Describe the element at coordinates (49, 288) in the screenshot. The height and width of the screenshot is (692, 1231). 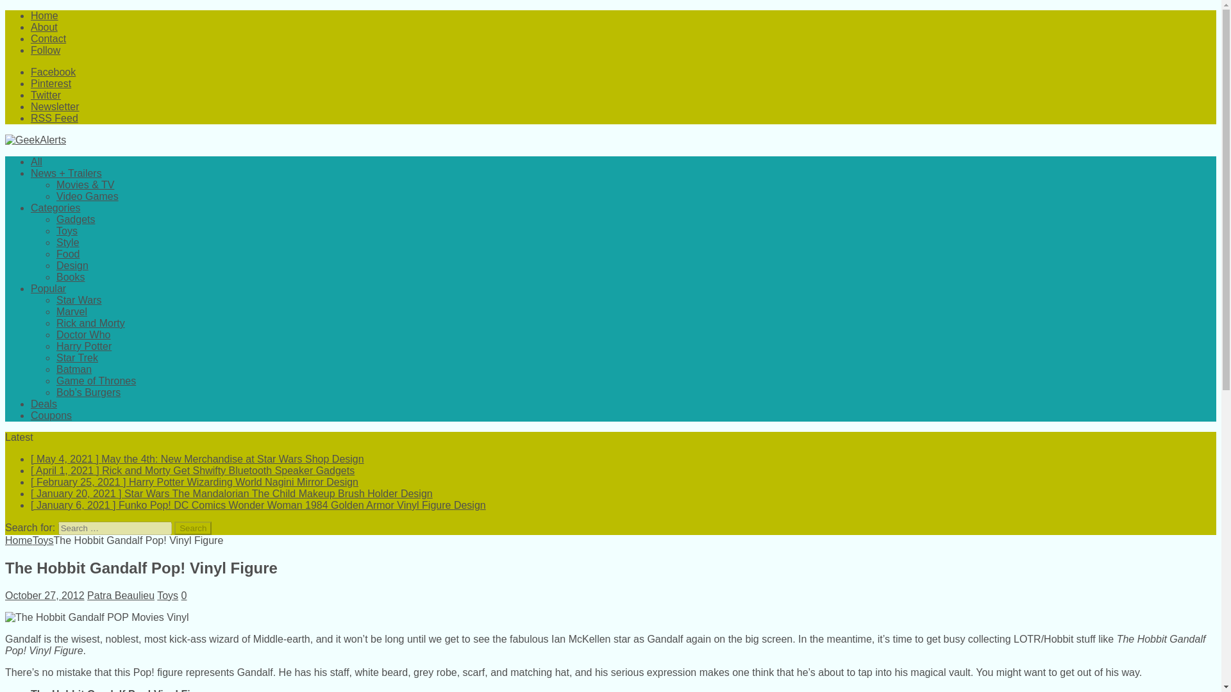
I see `Popular` at that location.